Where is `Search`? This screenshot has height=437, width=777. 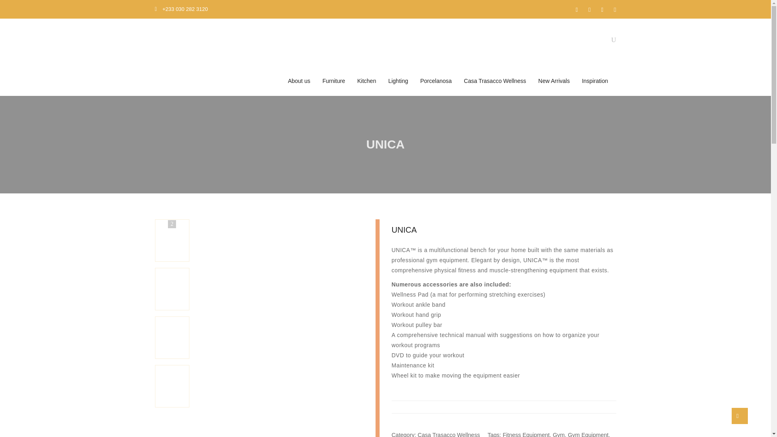 Search is located at coordinates (609, 78).